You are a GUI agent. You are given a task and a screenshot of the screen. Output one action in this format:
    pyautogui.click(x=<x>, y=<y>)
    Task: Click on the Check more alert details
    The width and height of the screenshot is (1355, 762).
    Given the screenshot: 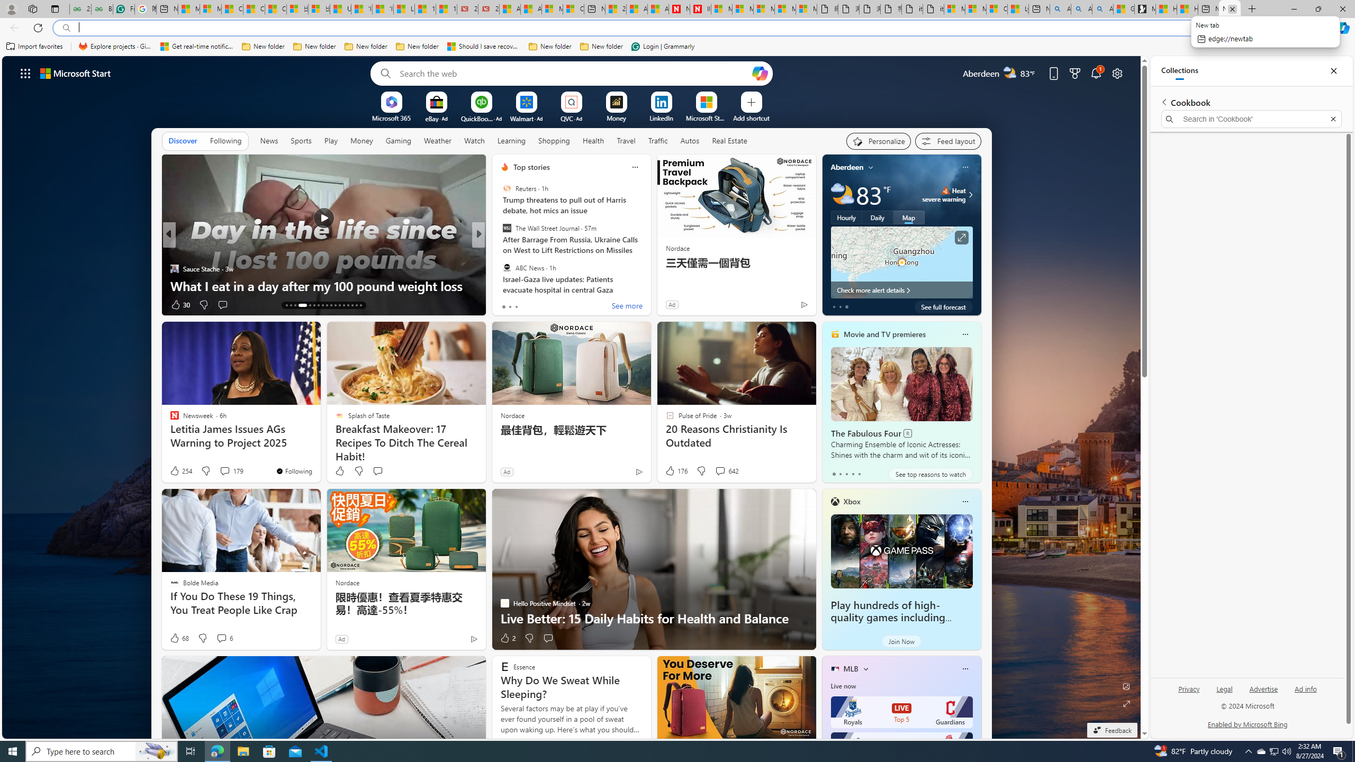 What is the action you would take?
    pyautogui.click(x=902, y=290)
    